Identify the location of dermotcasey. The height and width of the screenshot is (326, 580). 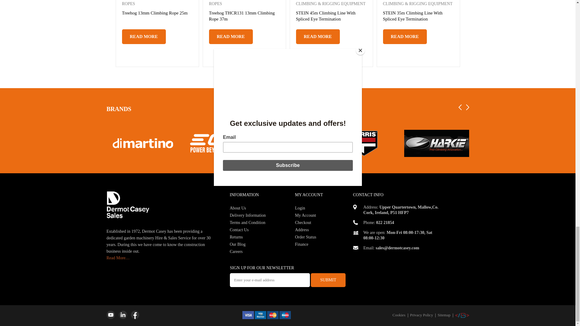
(127, 205).